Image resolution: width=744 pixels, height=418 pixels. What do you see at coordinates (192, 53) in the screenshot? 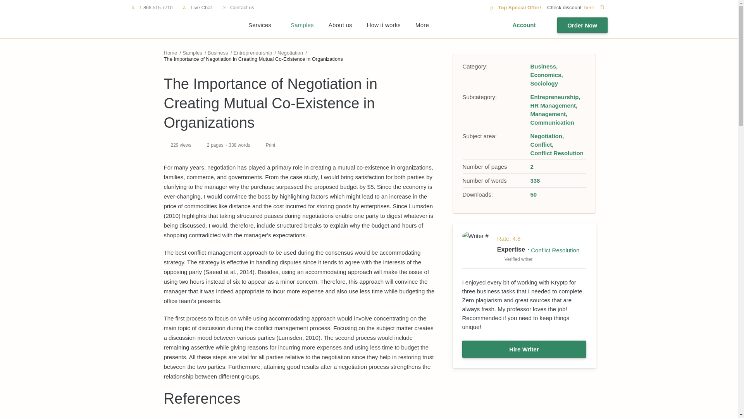
I see `Samples` at bounding box center [192, 53].